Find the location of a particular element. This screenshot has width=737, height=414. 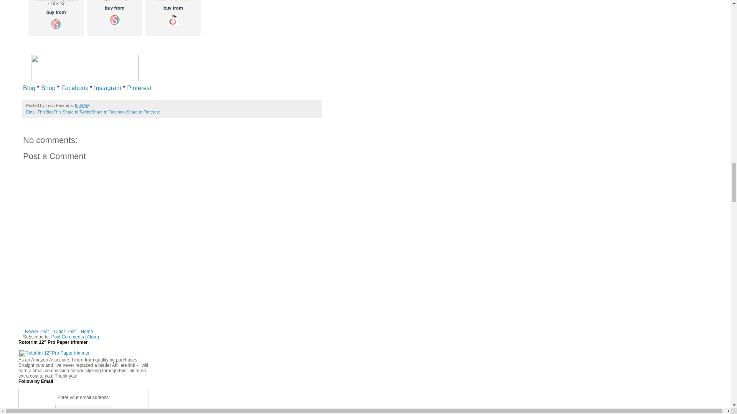

Older Post is located at coordinates (64, 331).